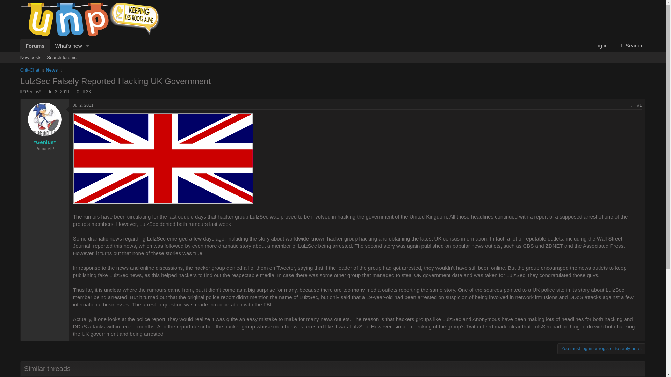  What do you see at coordinates (31, 58) in the screenshot?
I see `New posts` at bounding box center [31, 58].